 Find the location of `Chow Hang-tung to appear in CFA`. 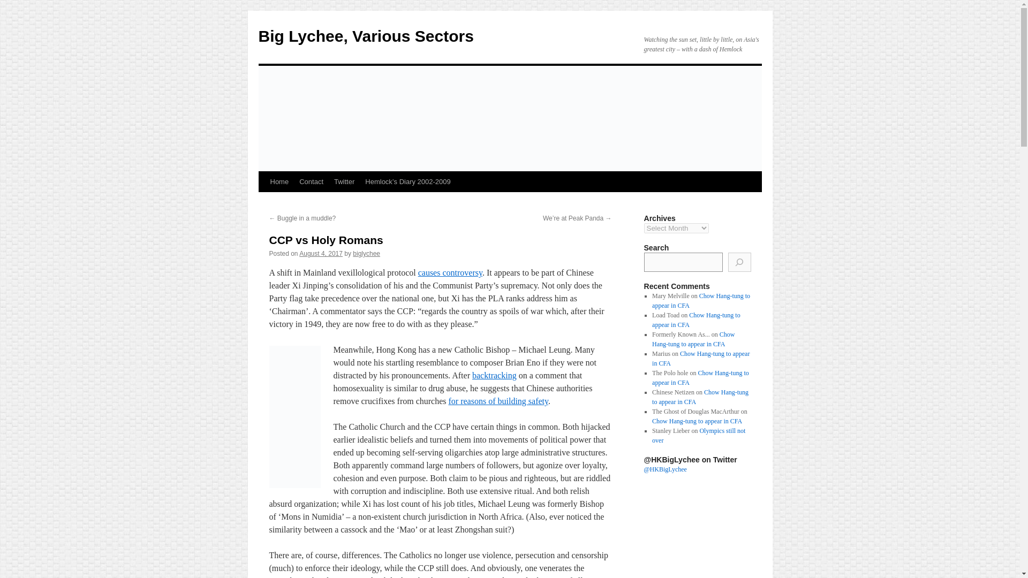

Chow Hang-tung to appear in CFA is located at coordinates (696, 320).